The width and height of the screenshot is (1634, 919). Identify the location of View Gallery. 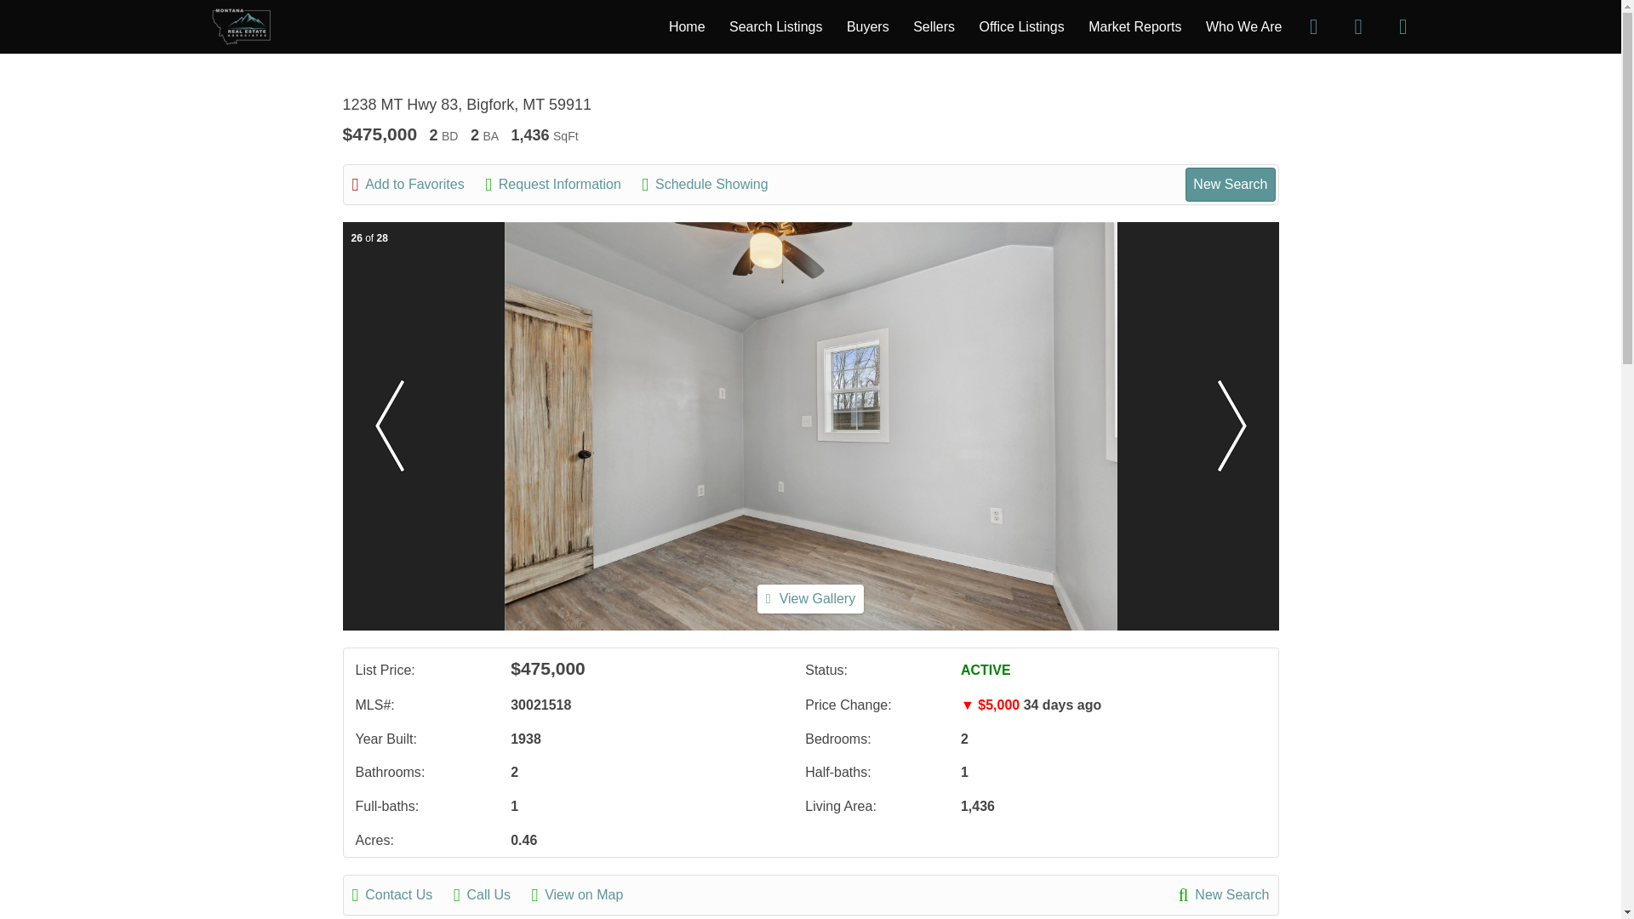
(810, 599).